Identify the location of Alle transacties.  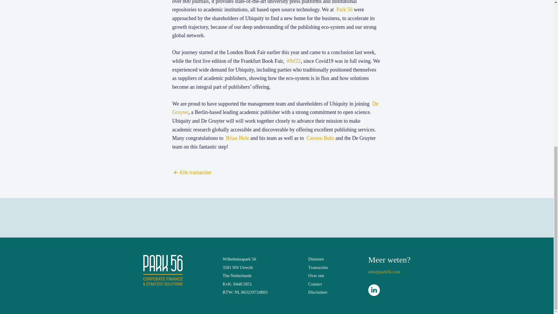
(192, 172).